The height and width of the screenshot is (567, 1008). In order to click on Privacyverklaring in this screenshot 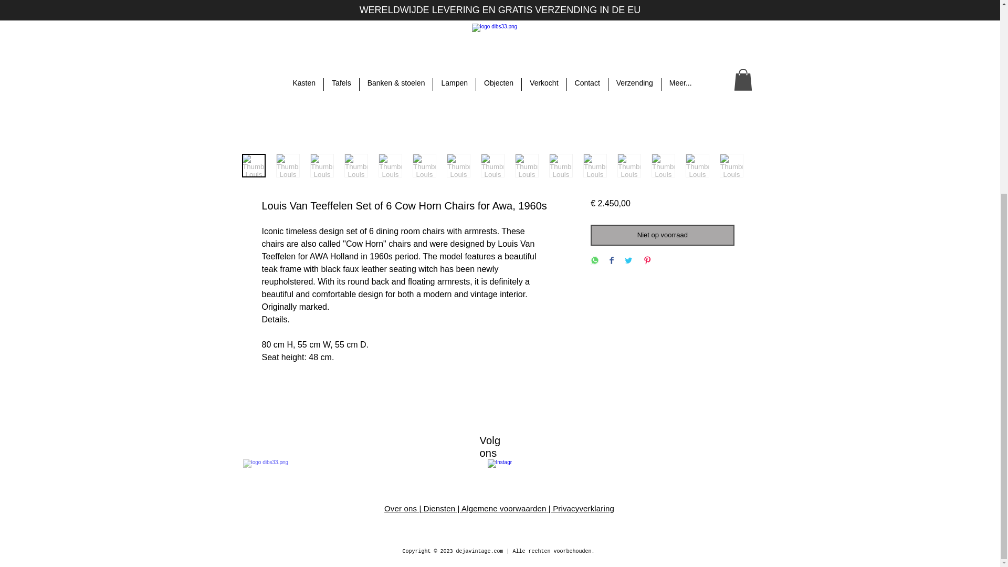, I will do `click(583, 508)`.